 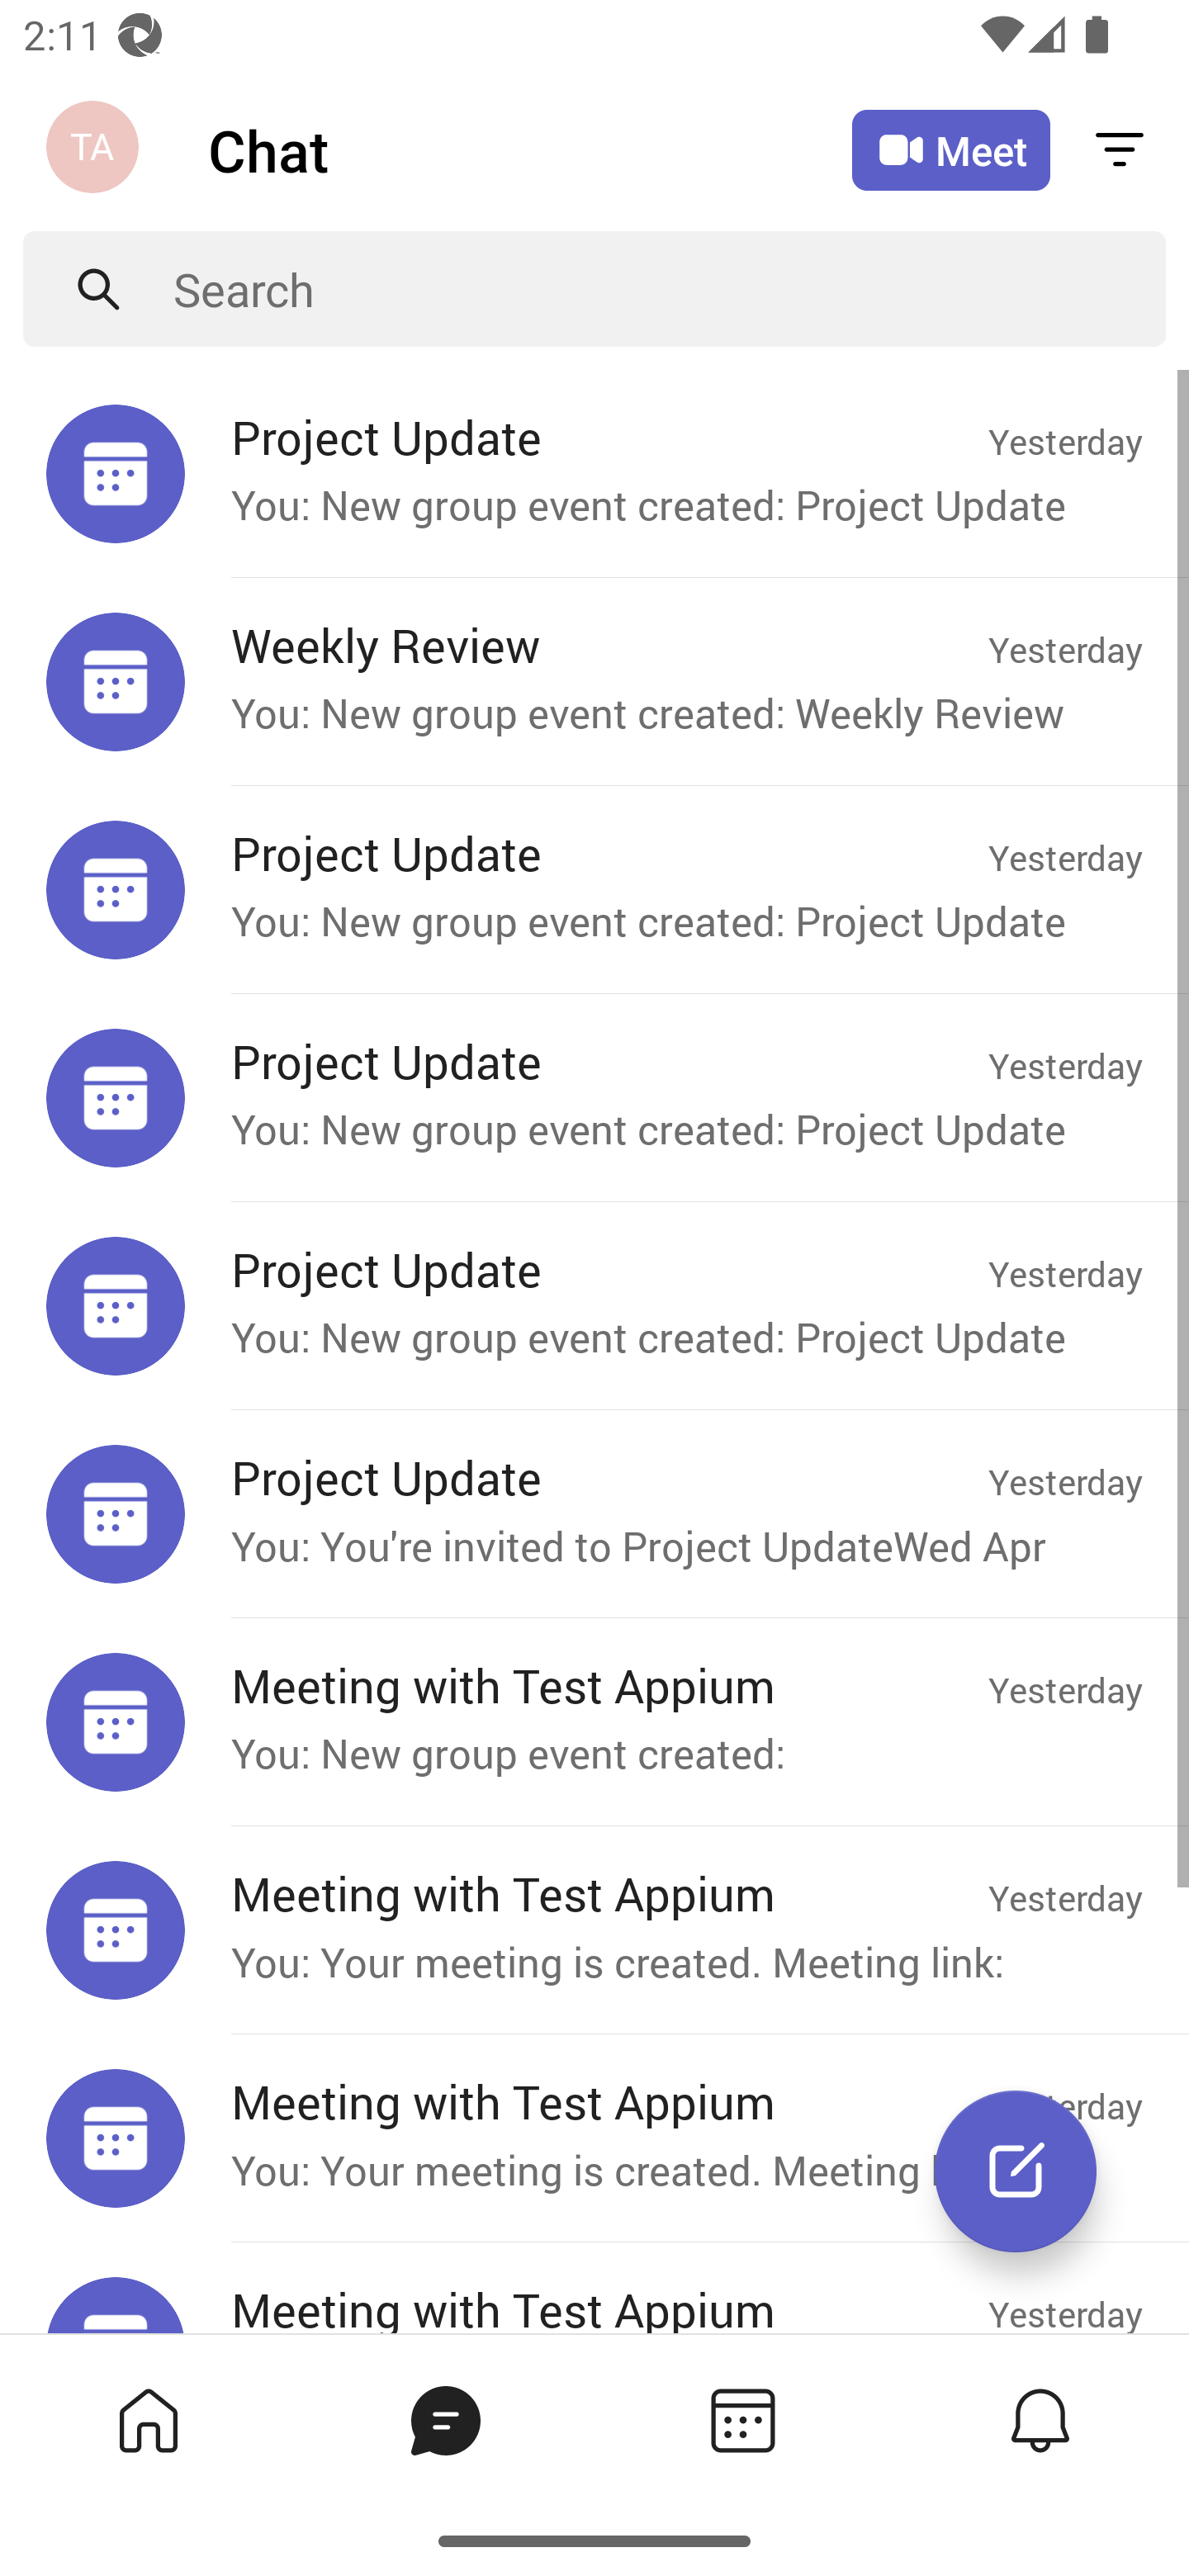 I want to click on Meet Meet now or join with an ID, so click(x=951, y=150).